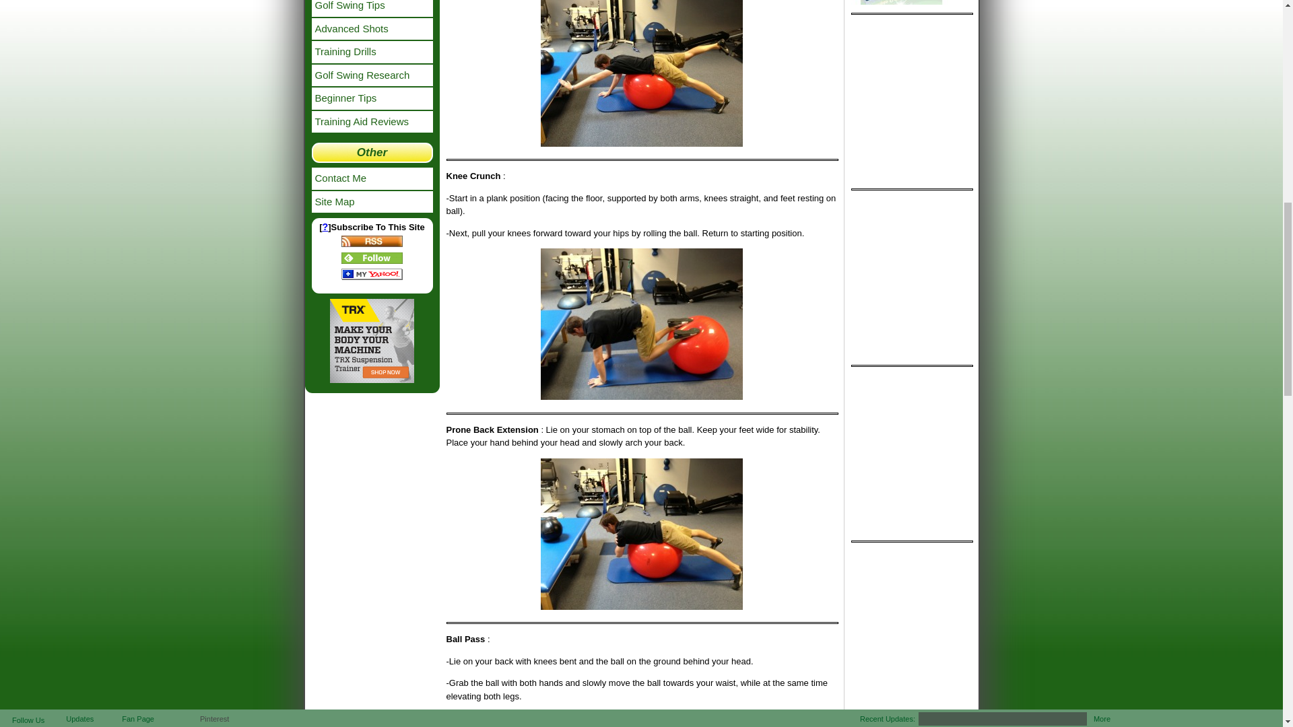 This screenshot has width=1293, height=727. Describe the element at coordinates (372, 51) in the screenshot. I see `Training Drills` at that location.